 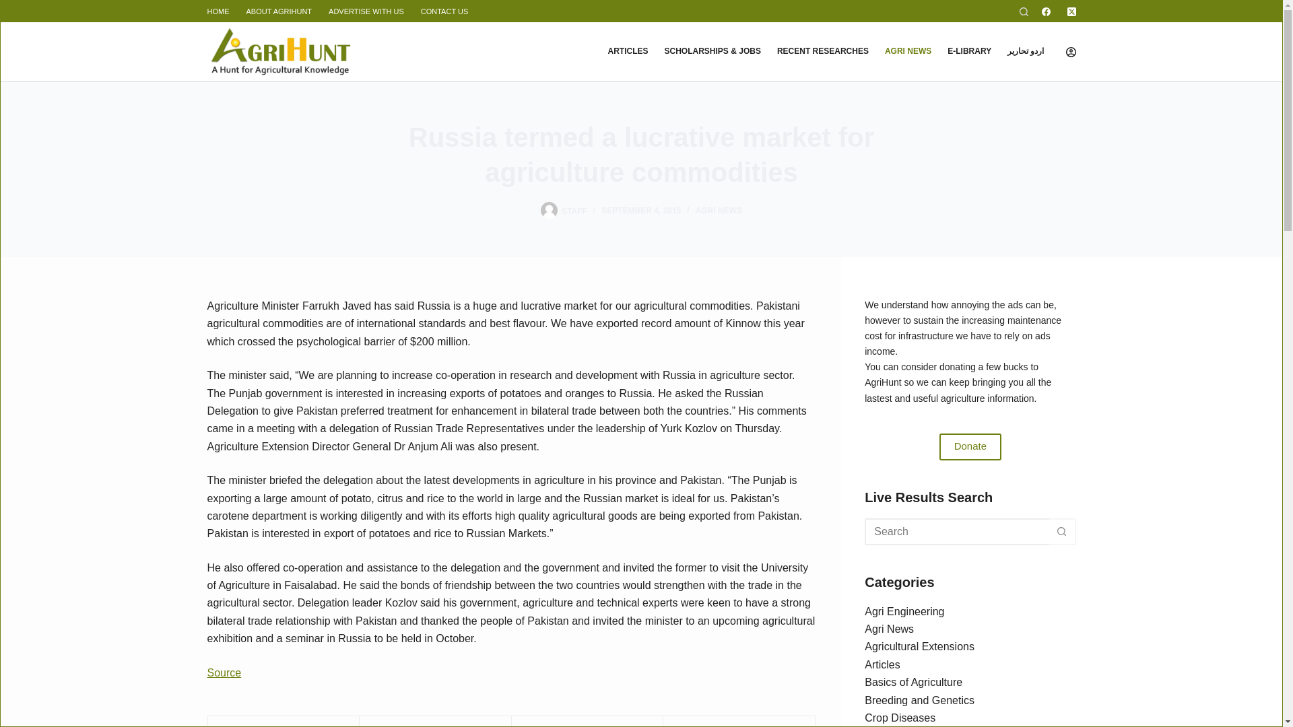 I want to click on AGRI NEWS, so click(x=719, y=210).